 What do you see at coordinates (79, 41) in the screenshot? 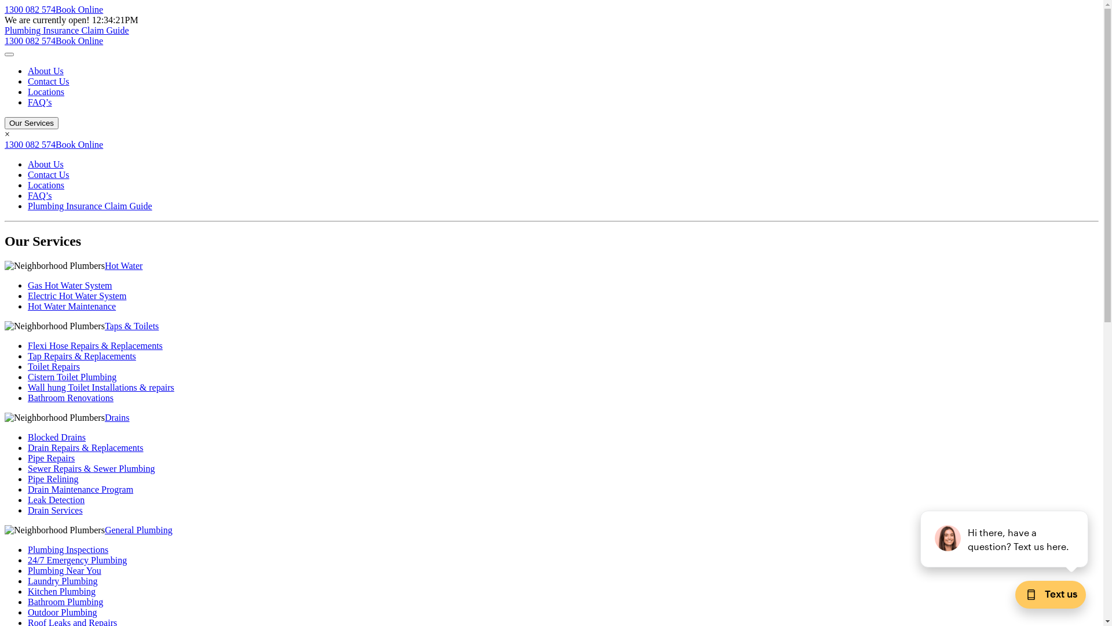
I see `Book Online` at bounding box center [79, 41].